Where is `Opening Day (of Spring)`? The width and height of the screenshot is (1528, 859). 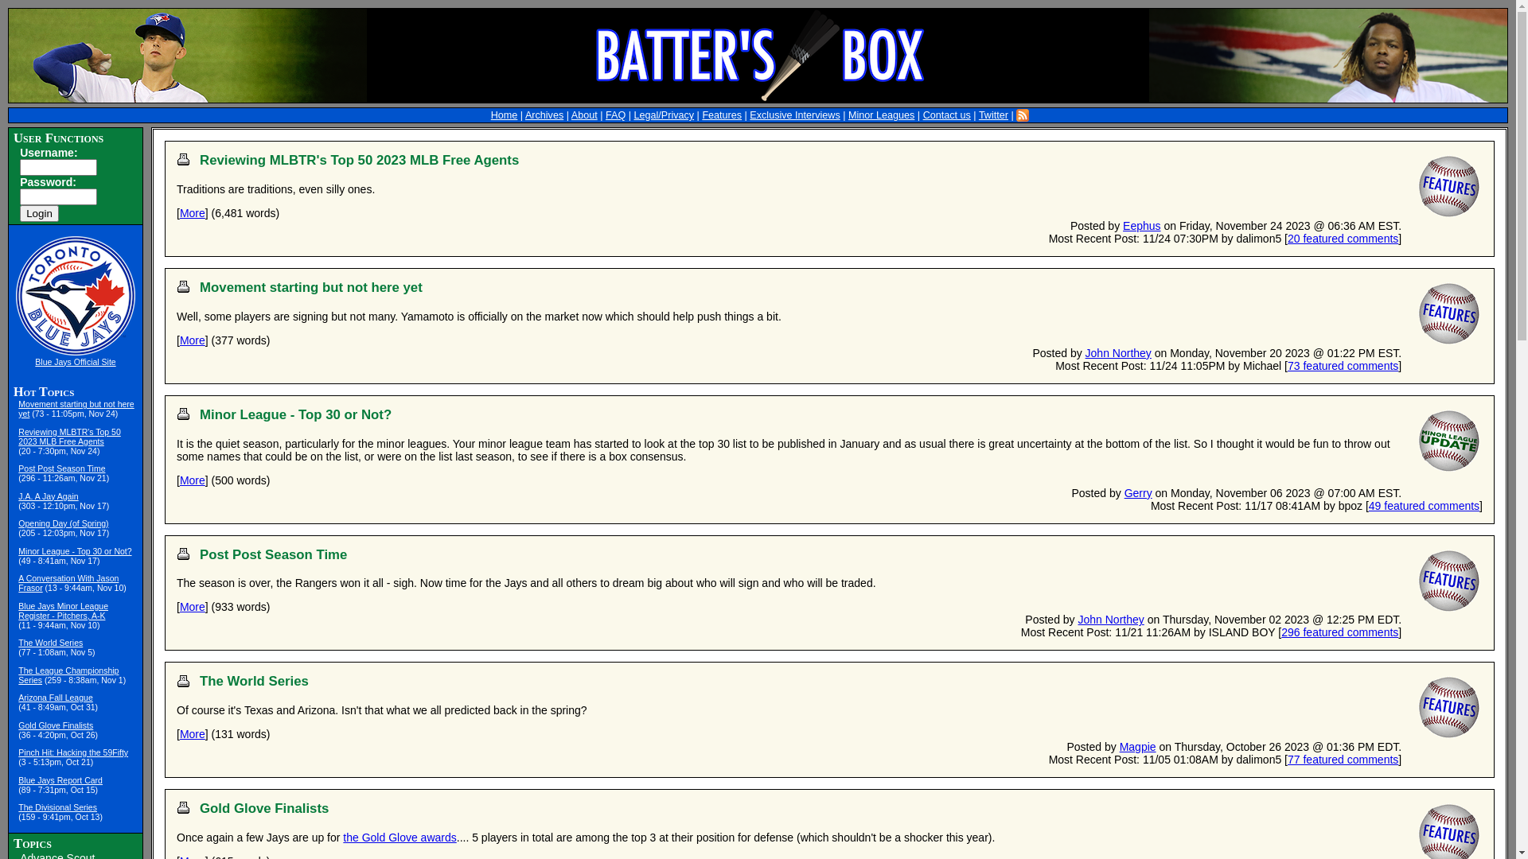
Opening Day (of Spring) is located at coordinates (64, 523).